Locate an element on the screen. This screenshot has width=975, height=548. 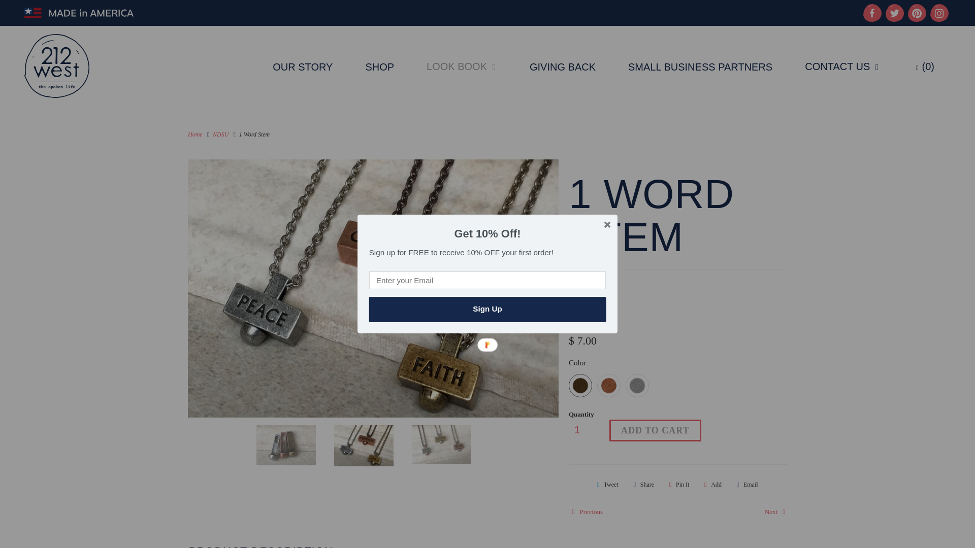
Email this to a friend is located at coordinates (745, 484).